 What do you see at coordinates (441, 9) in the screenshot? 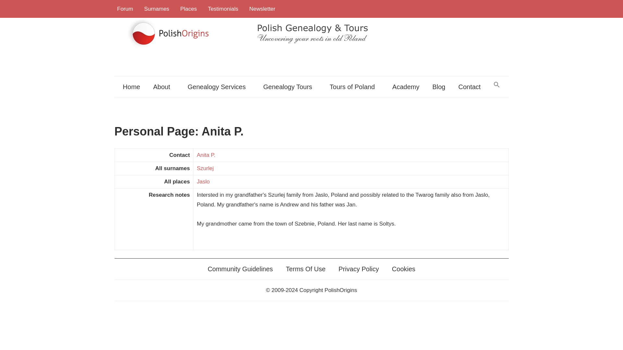
I see `Facebook` at bounding box center [441, 9].